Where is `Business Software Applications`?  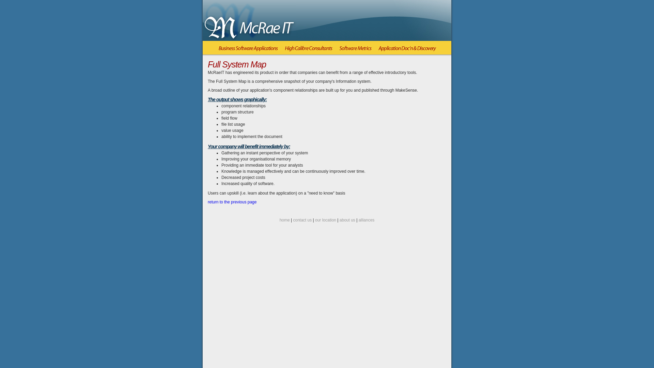 Business Software Applications is located at coordinates (248, 50).